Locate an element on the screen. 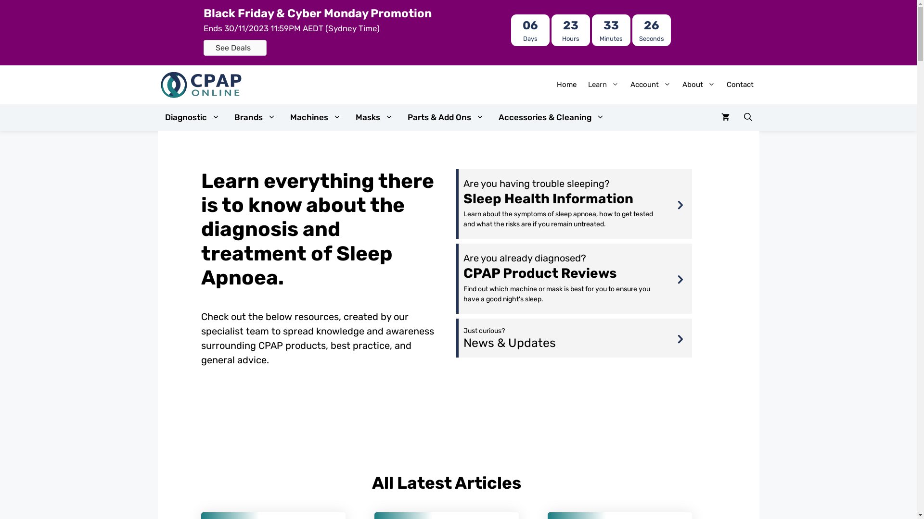 The width and height of the screenshot is (924, 519). View your shopping cart is located at coordinates (726, 117).